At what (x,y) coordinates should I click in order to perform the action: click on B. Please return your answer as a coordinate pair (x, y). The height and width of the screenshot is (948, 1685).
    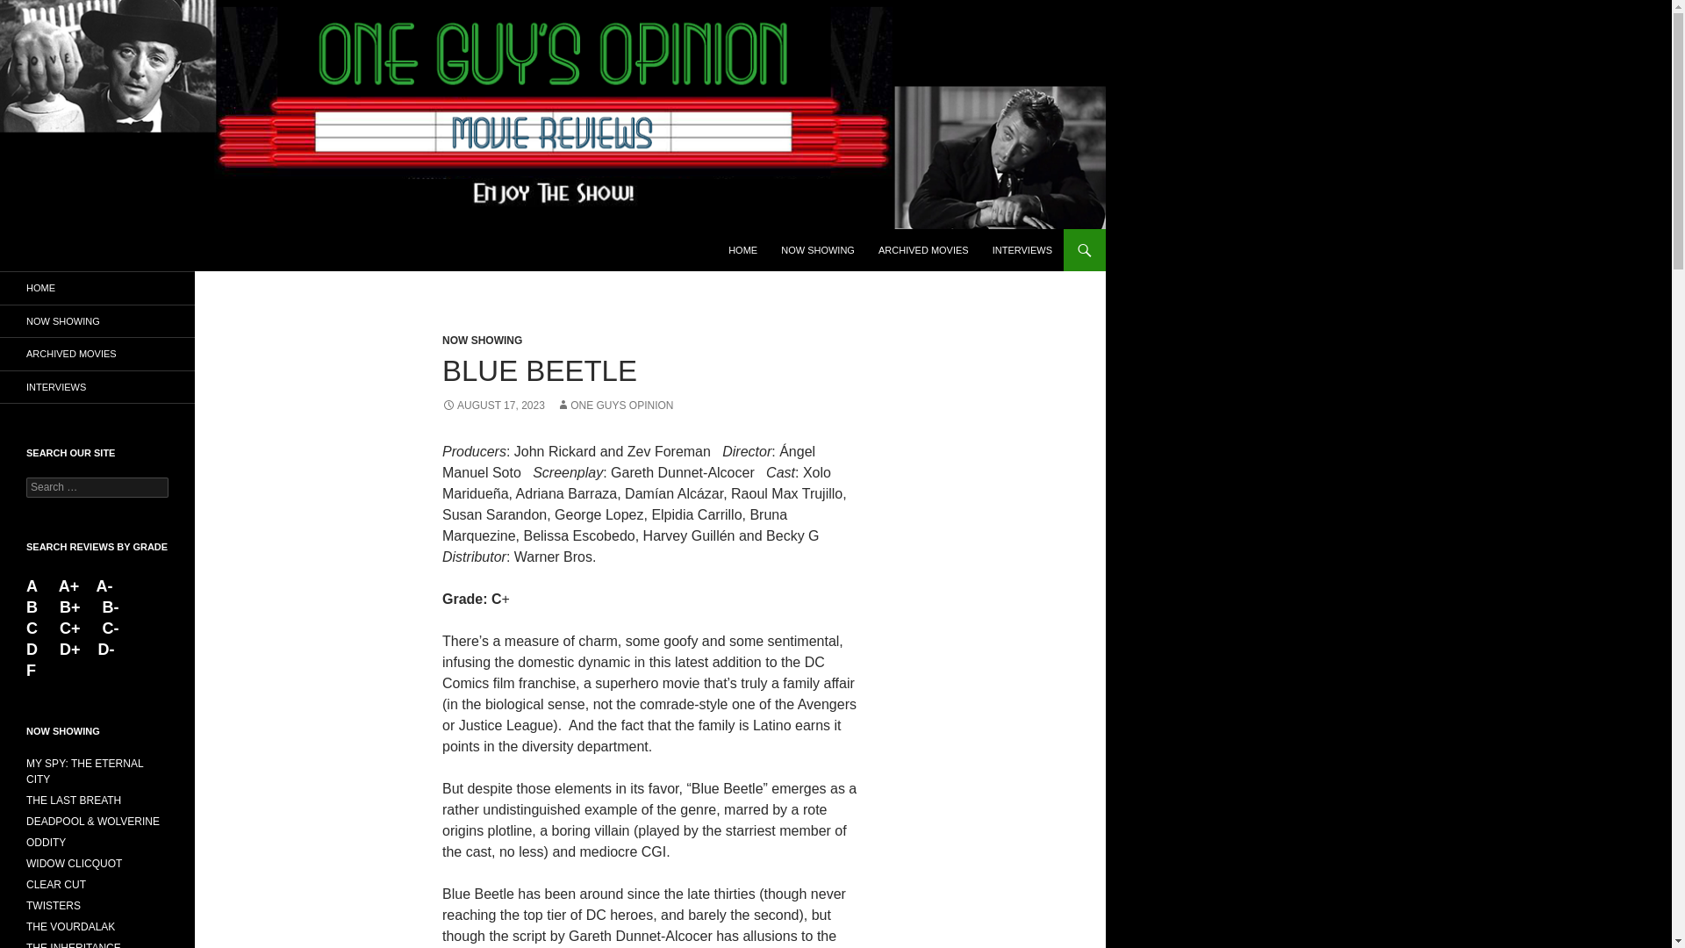
    Looking at the image, I should click on (34, 607).